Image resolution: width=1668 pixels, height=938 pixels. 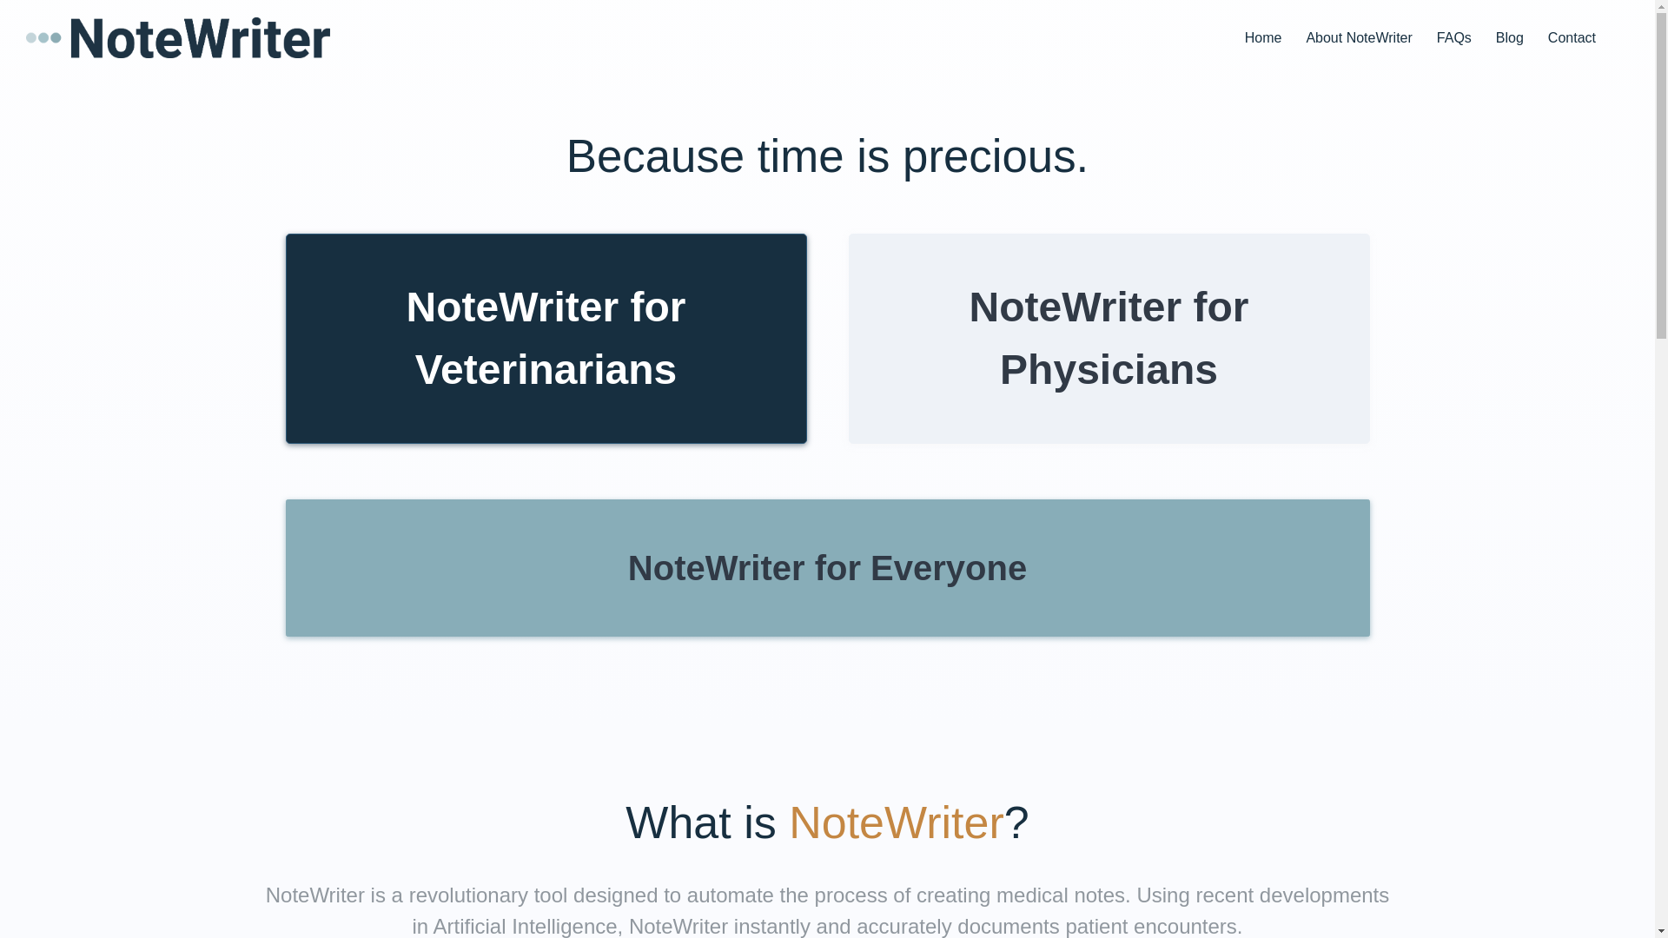 What do you see at coordinates (1572, 37) in the screenshot?
I see `Contact` at bounding box center [1572, 37].